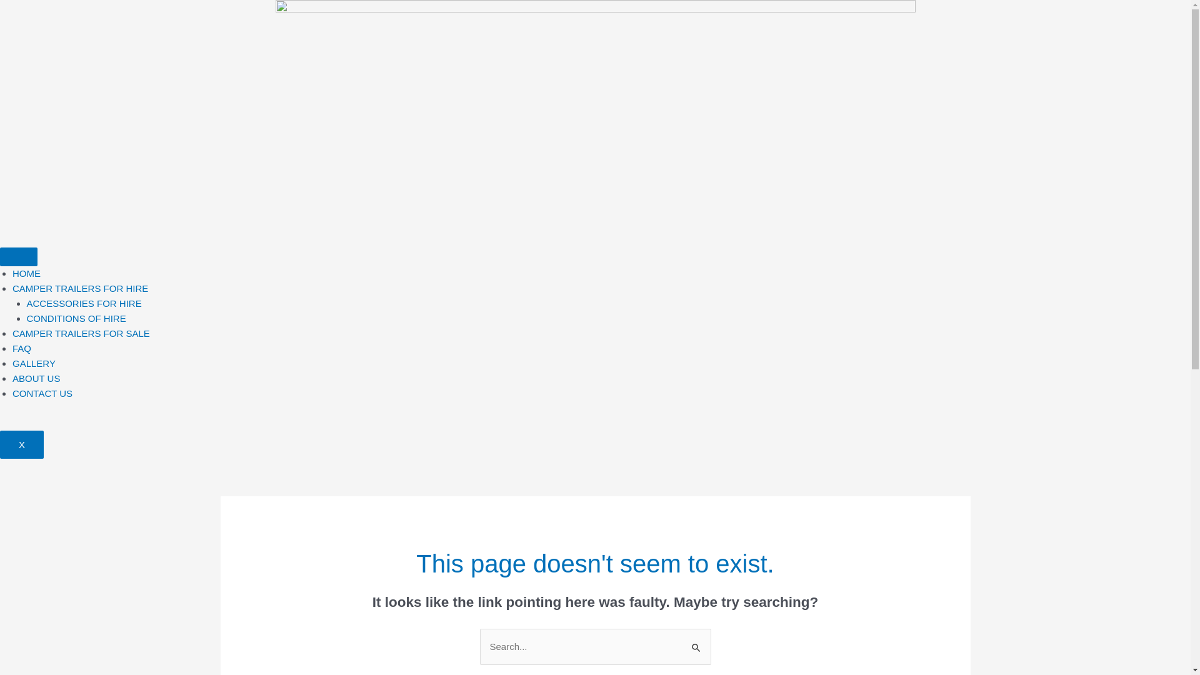 Image resolution: width=1200 pixels, height=675 pixels. Describe the element at coordinates (22, 444) in the screenshot. I see `X` at that location.